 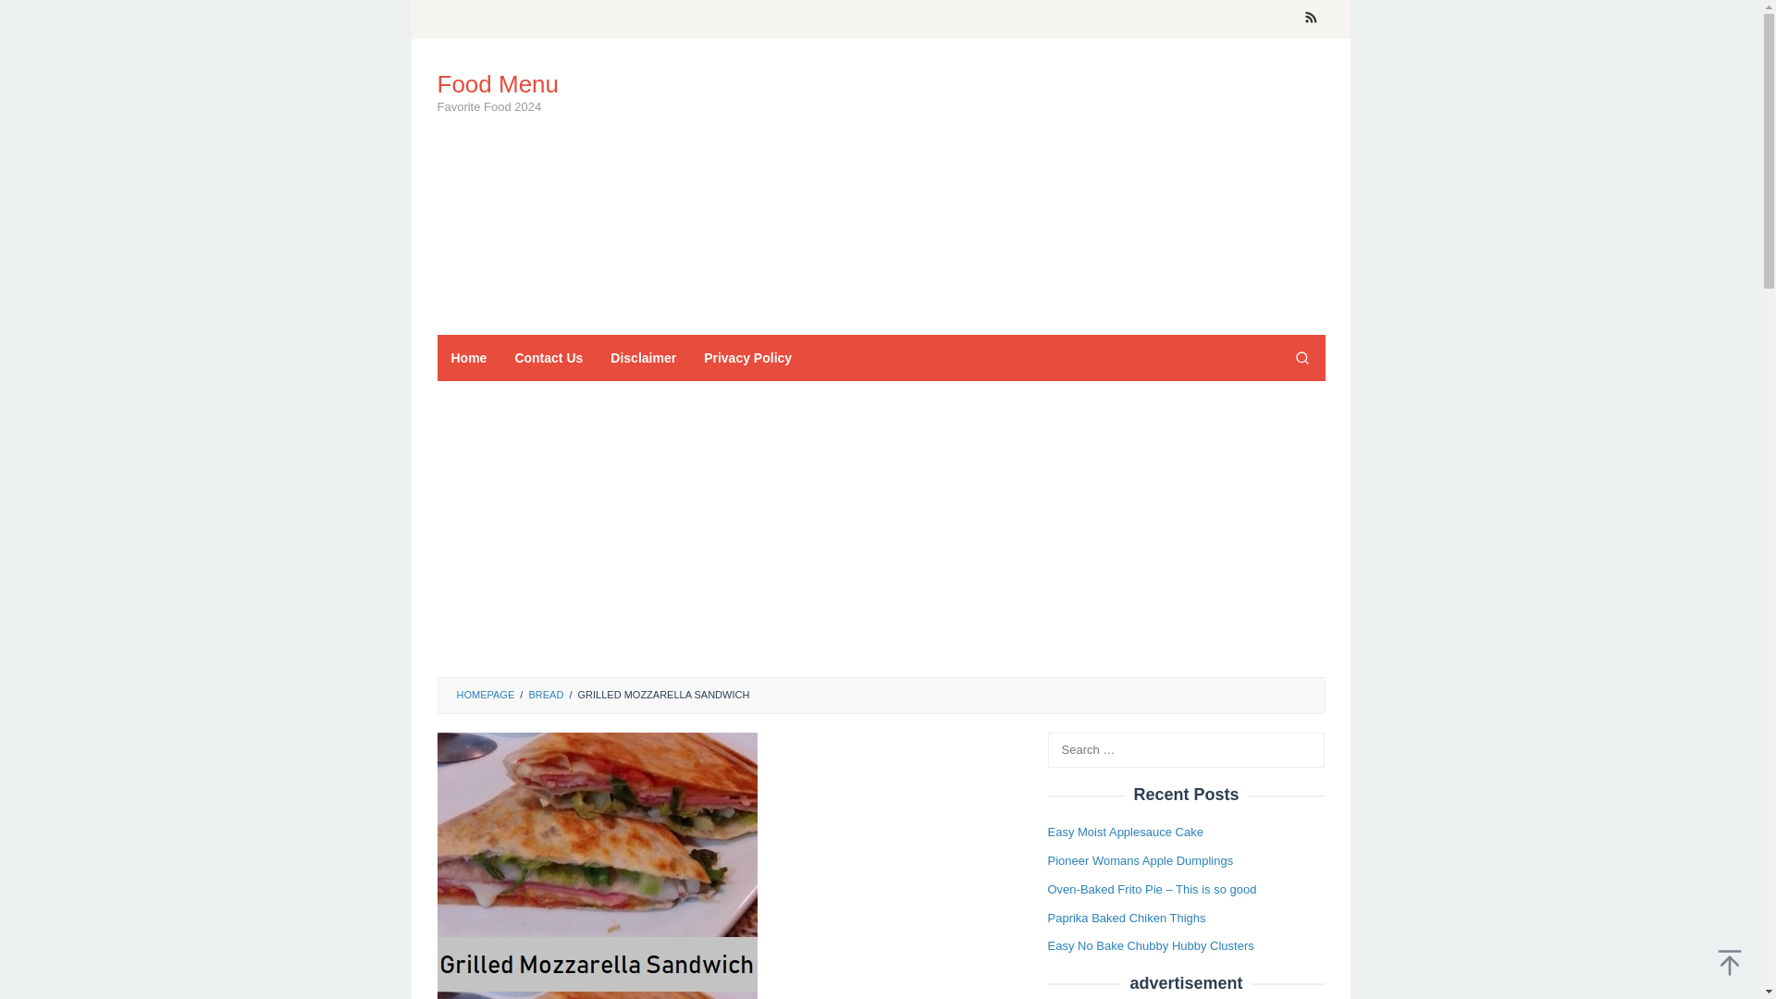 What do you see at coordinates (33, 18) in the screenshot?
I see `Search` at bounding box center [33, 18].